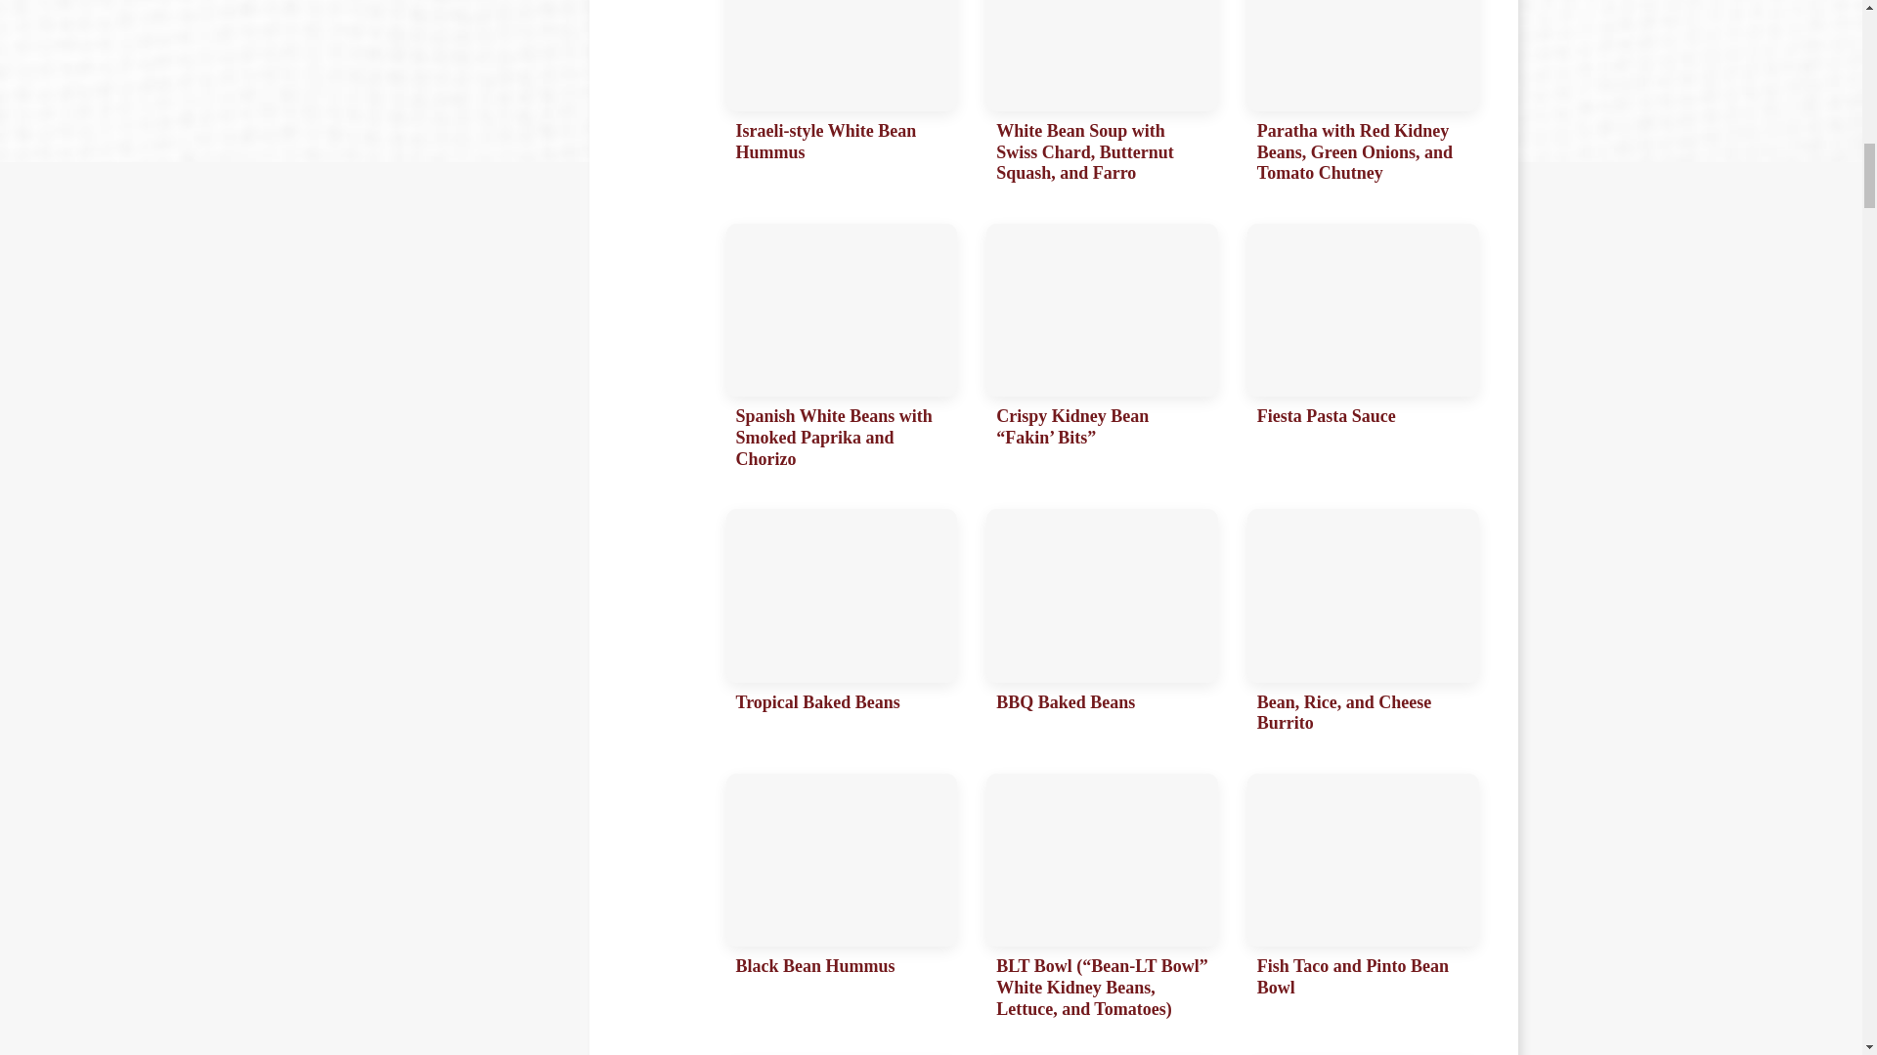 This screenshot has width=1877, height=1055. I want to click on Bean, Rice, and Cheese Burrito, so click(1363, 626).